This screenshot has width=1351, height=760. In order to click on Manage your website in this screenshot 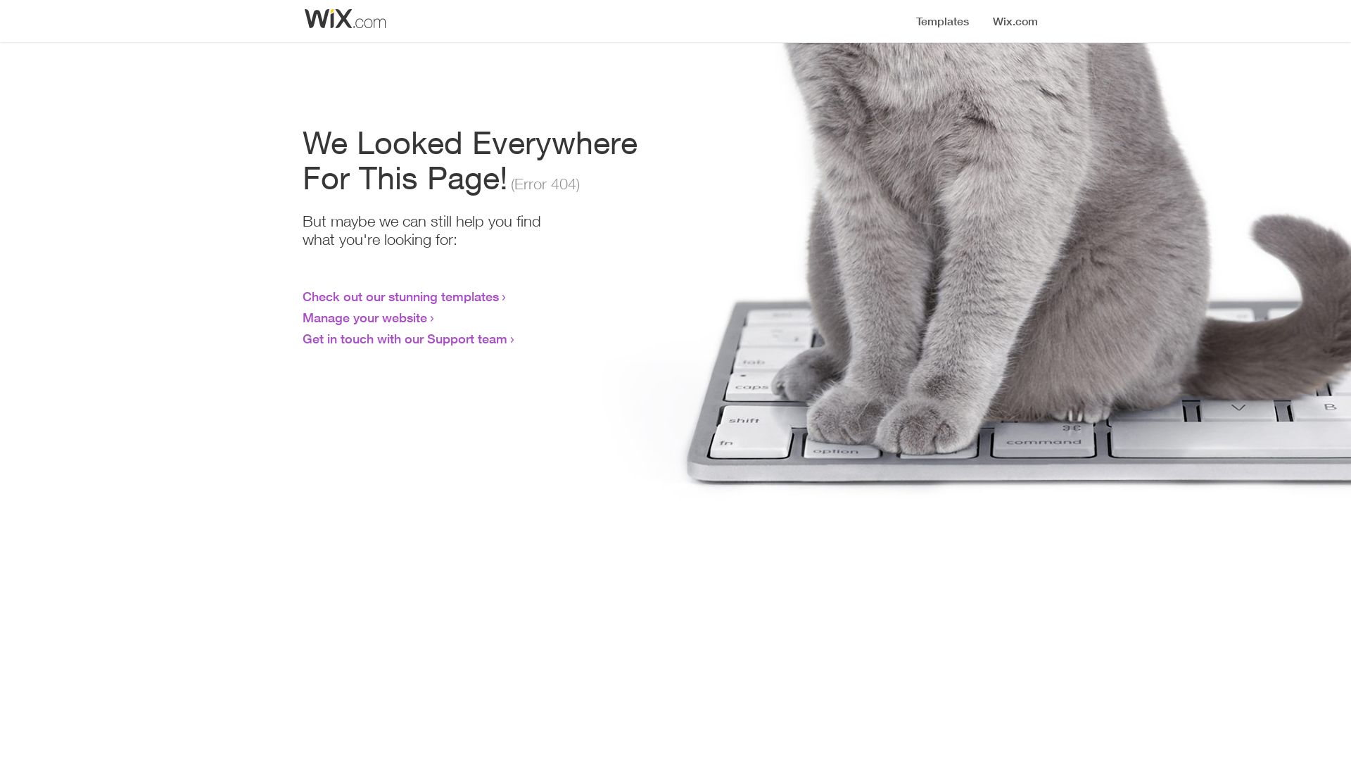, I will do `click(364, 317)`.